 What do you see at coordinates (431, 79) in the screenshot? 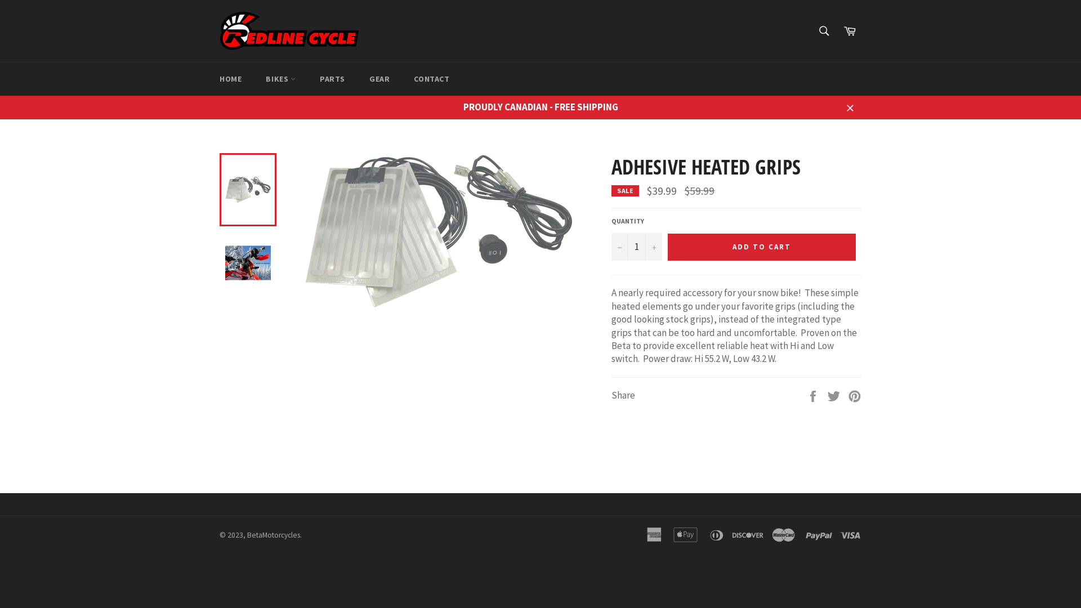
I see `CONTACT` at bounding box center [431, 79].